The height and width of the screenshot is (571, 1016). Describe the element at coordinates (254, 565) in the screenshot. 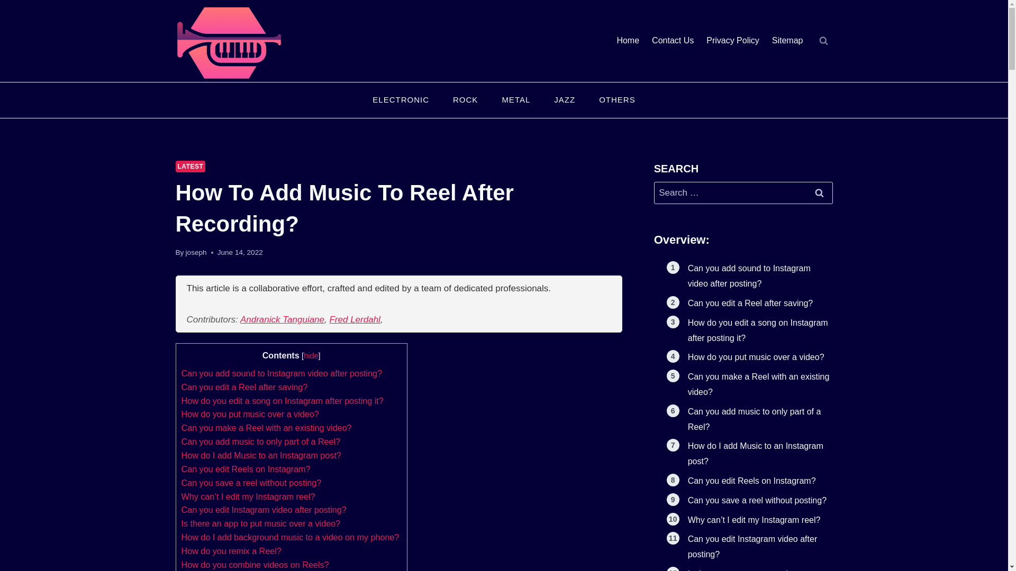

I see `How do you combine videos on Reels?` at that location.